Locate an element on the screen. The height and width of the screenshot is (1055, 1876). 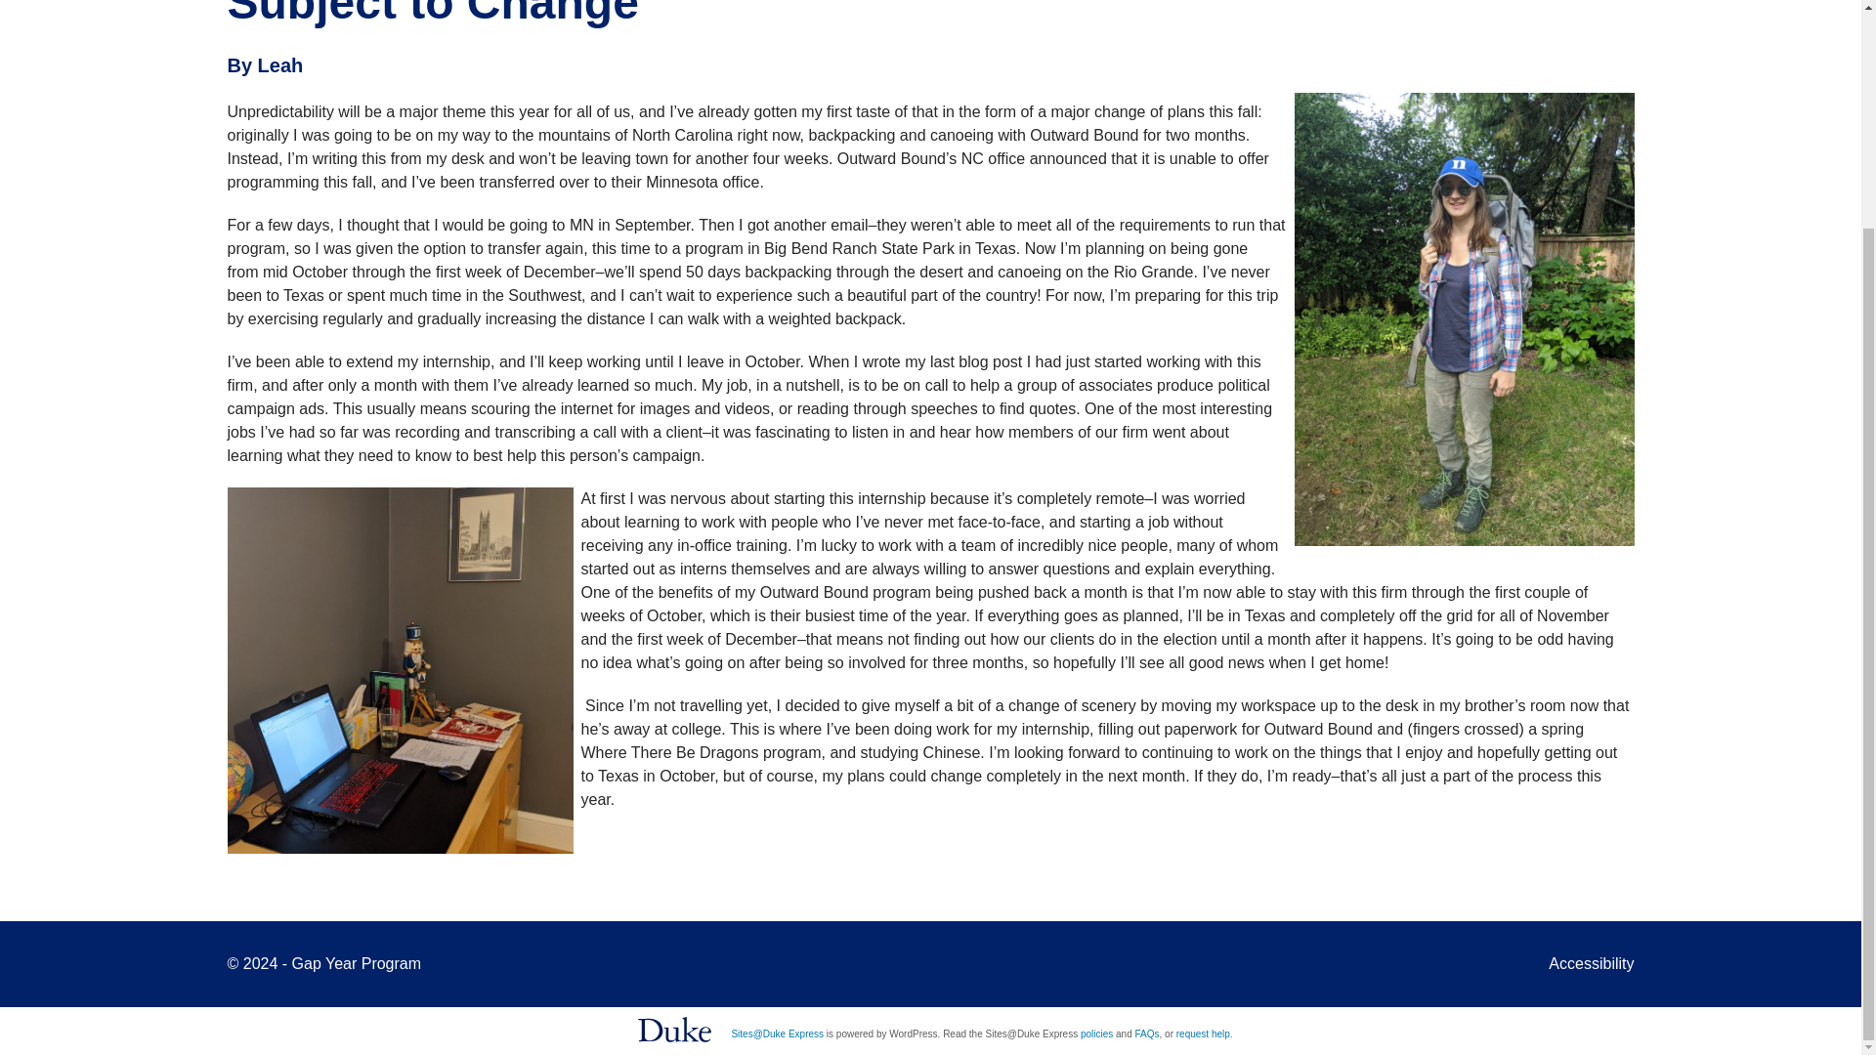
FAQs is located at coordinates (1147, 1034).